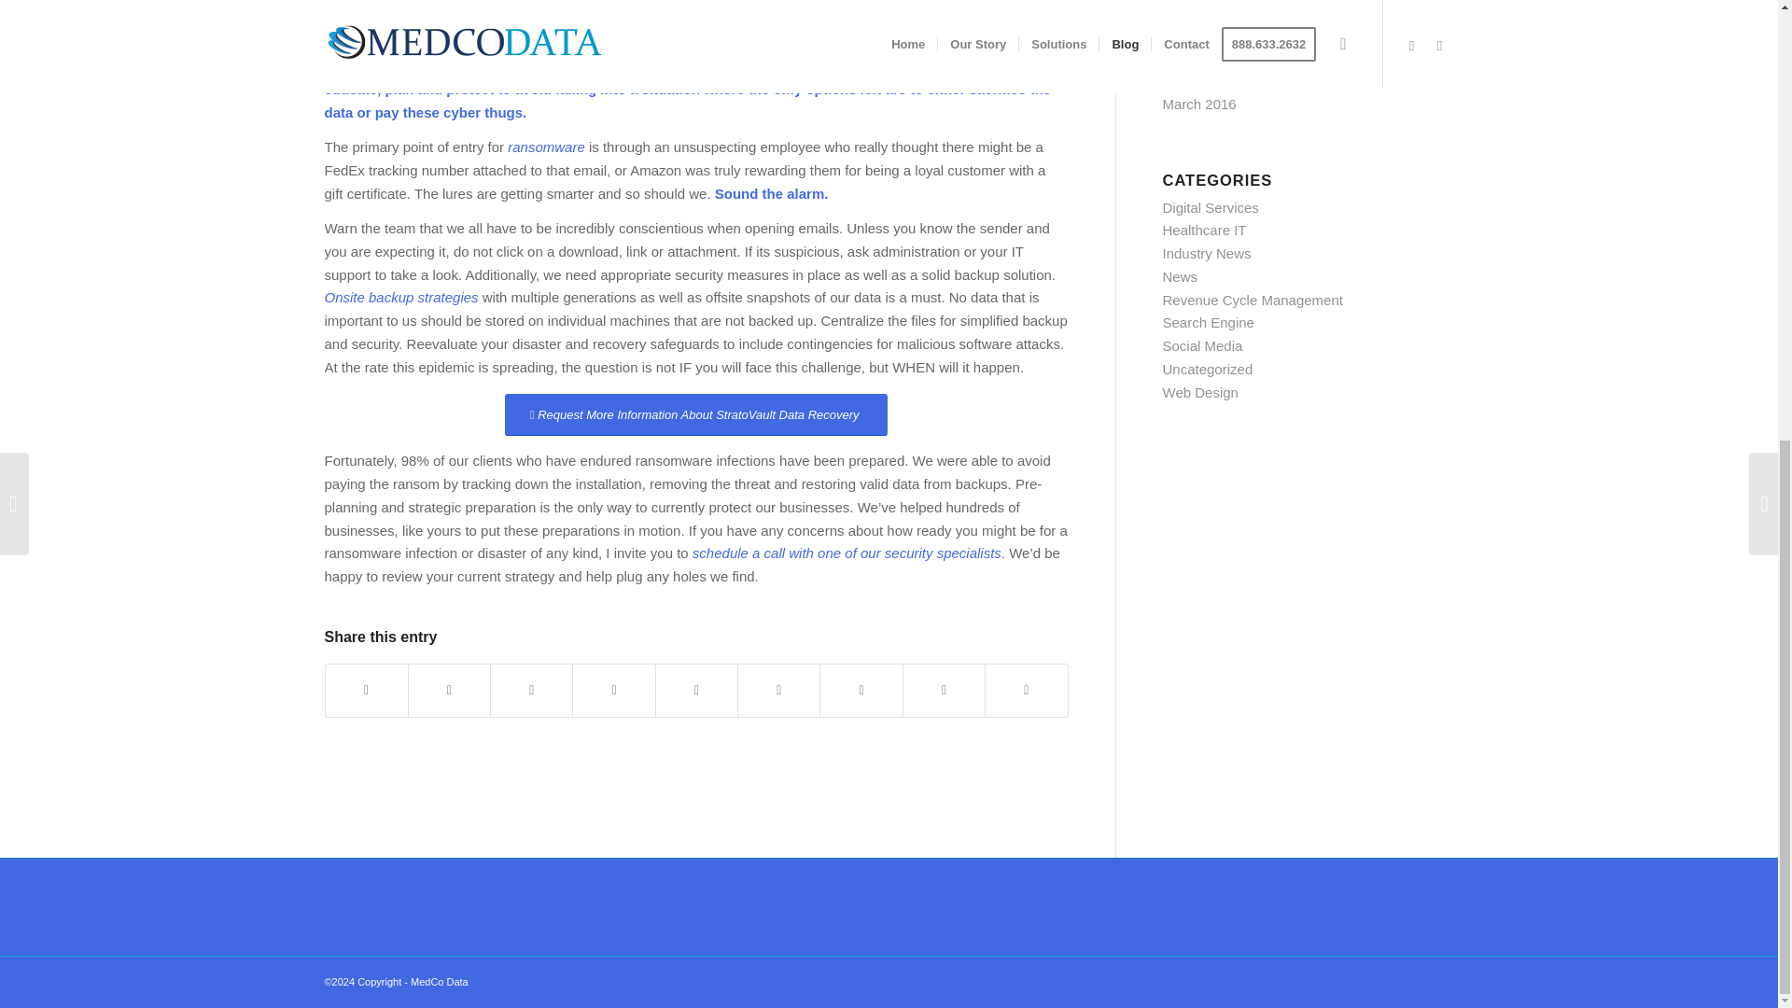 This screenshot has width=1792, height=1008. I want to click on virus and ransomware attacks, so click(892, 2).